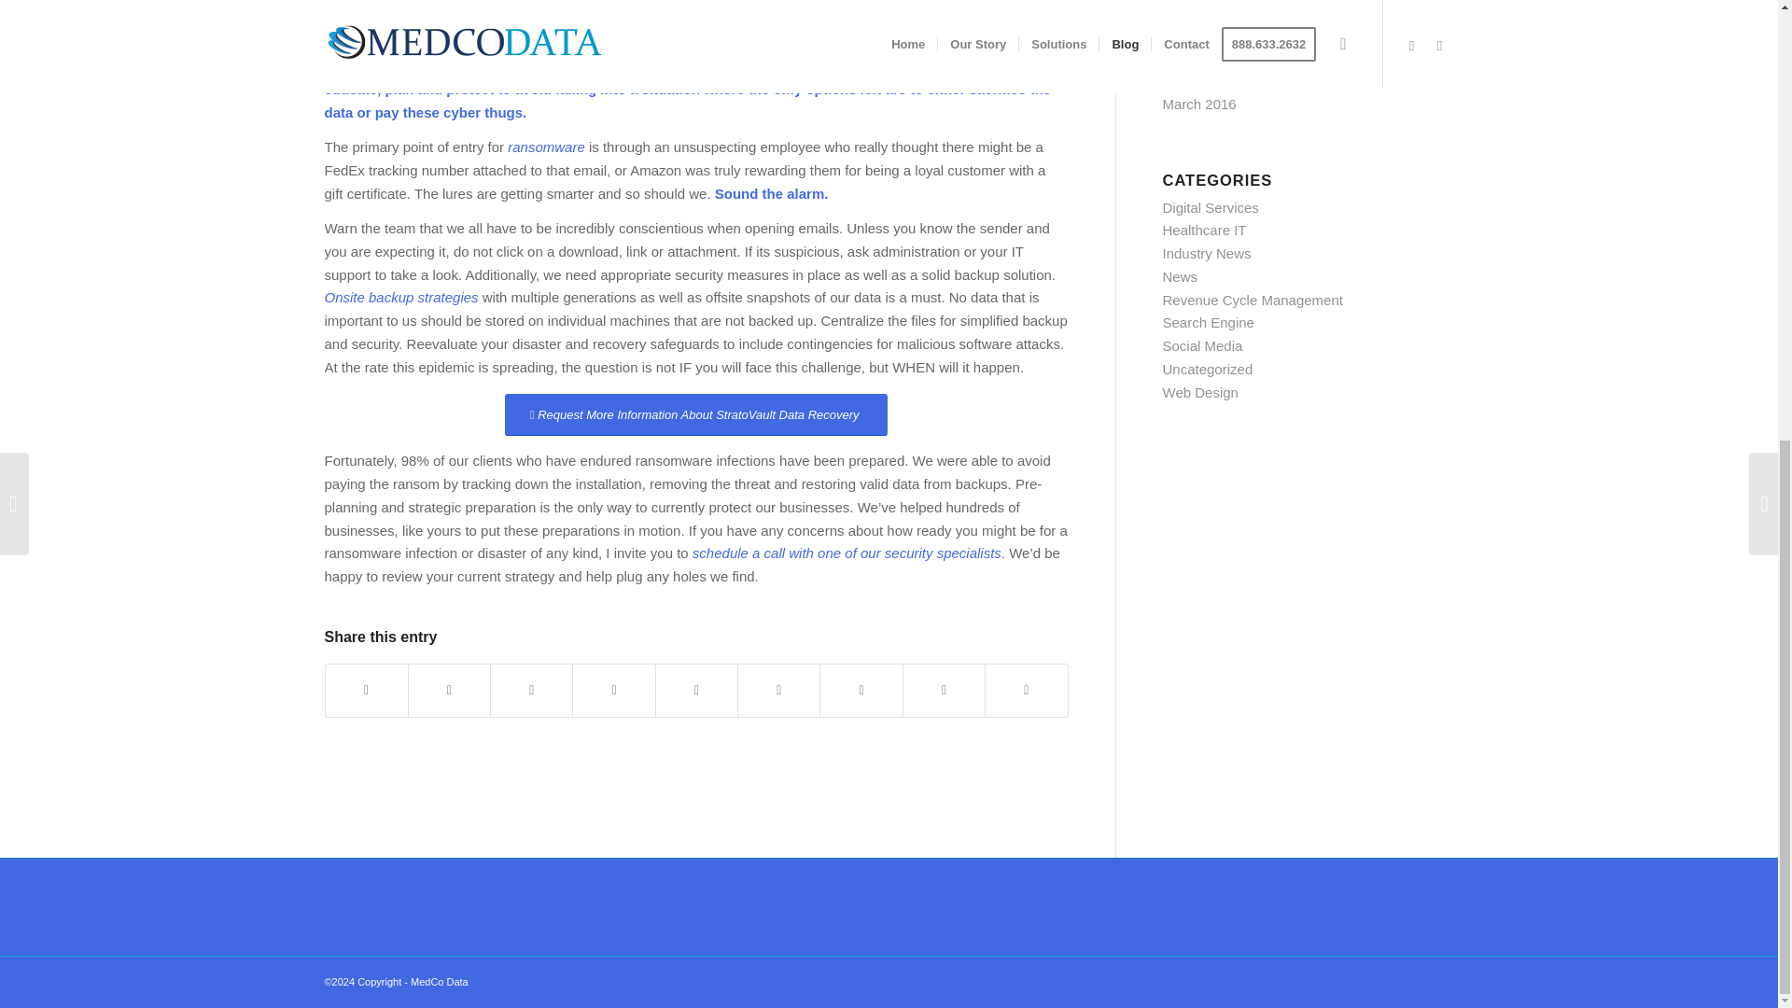 This screenshot has width=1792, height=1008. I want to click on virus and ransomware attacks, so click(892, 2).